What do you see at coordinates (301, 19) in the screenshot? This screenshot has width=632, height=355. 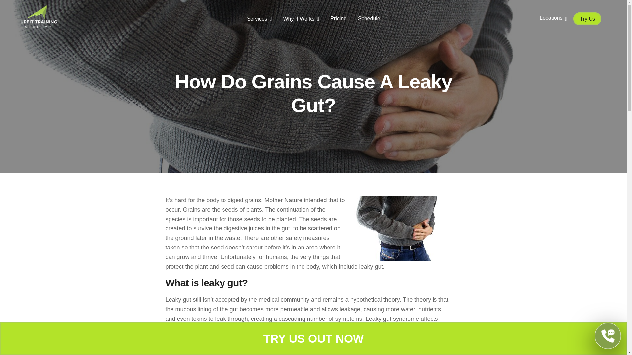 I see `Why It Works` at bounding box center [301, 19].